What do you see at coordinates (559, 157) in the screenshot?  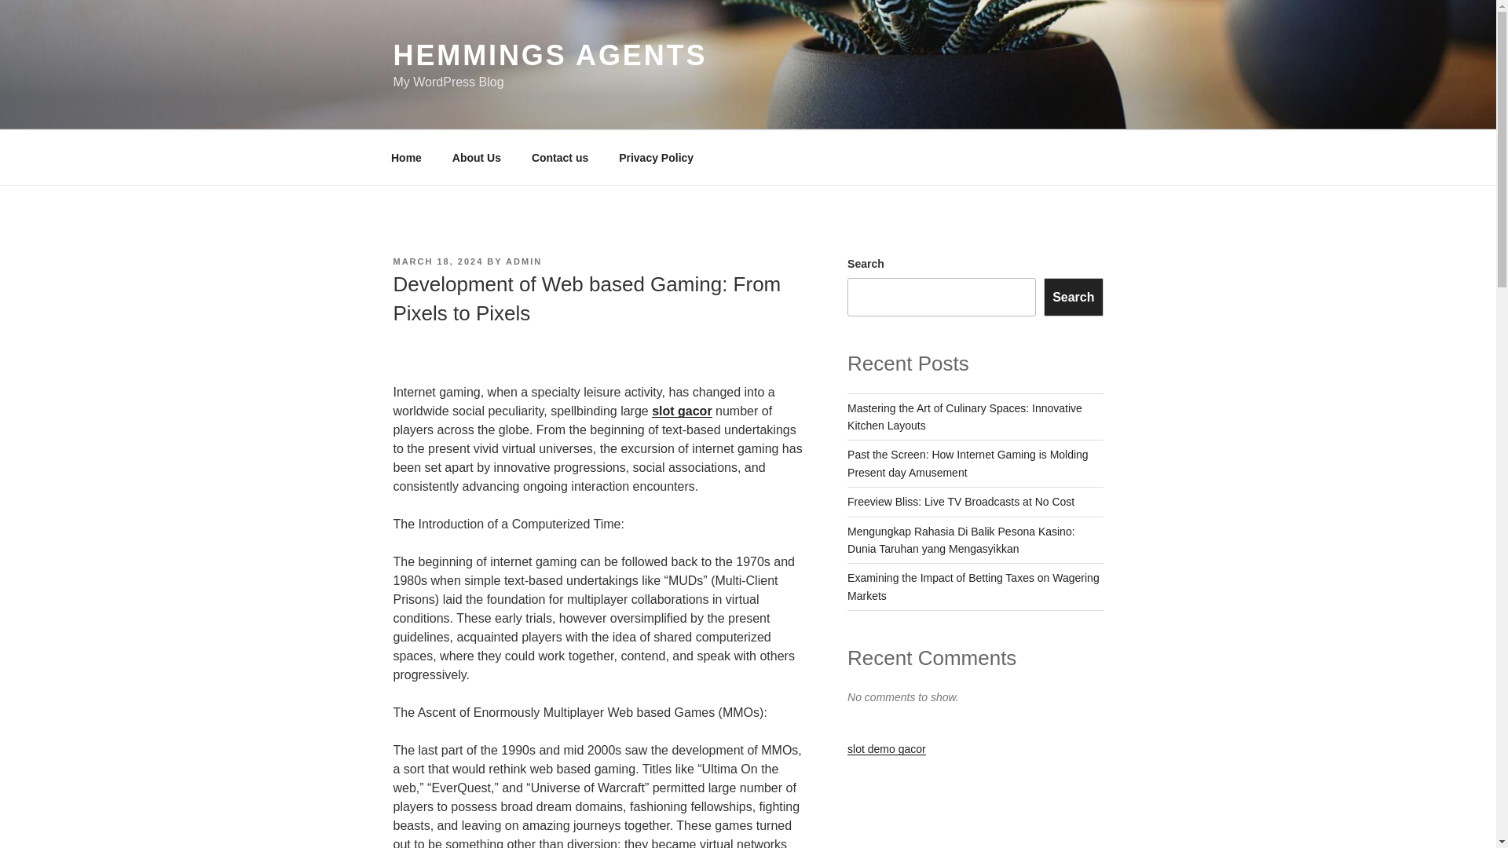 I see `Contact us` at bounding box center [559, 157].